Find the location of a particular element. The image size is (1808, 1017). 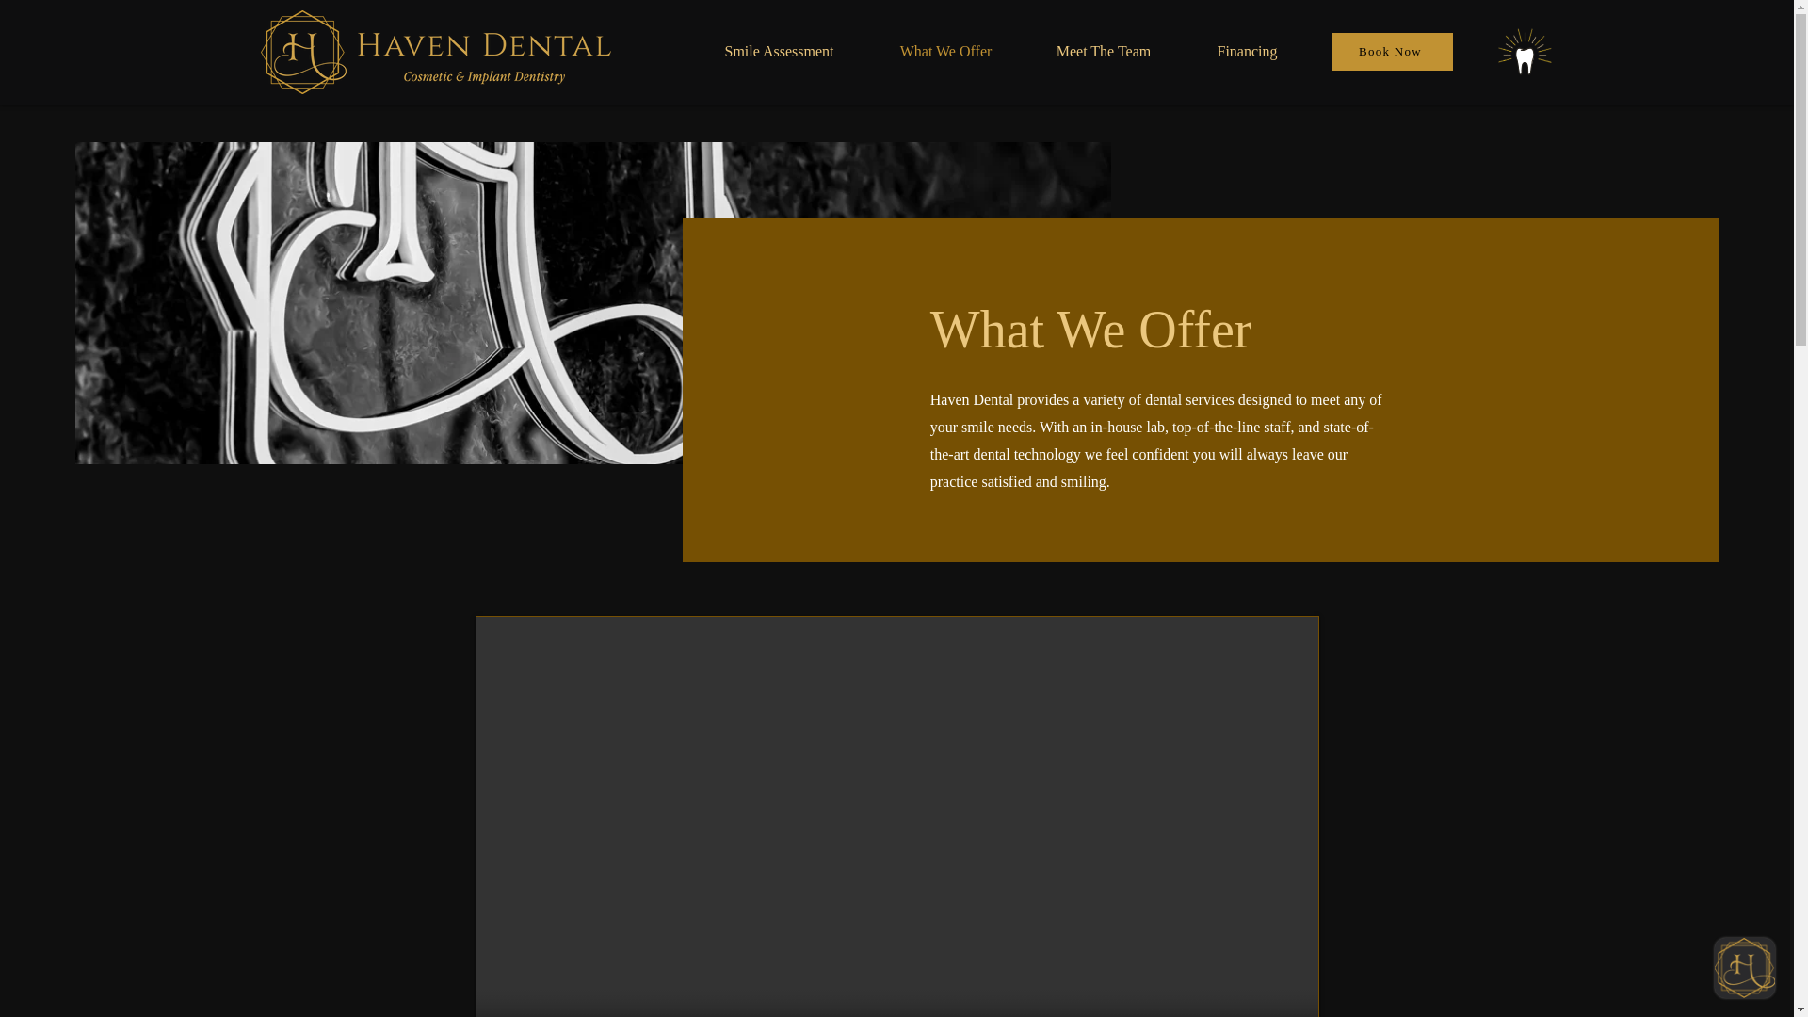

What We Offer is located at coordinates (945, 51).